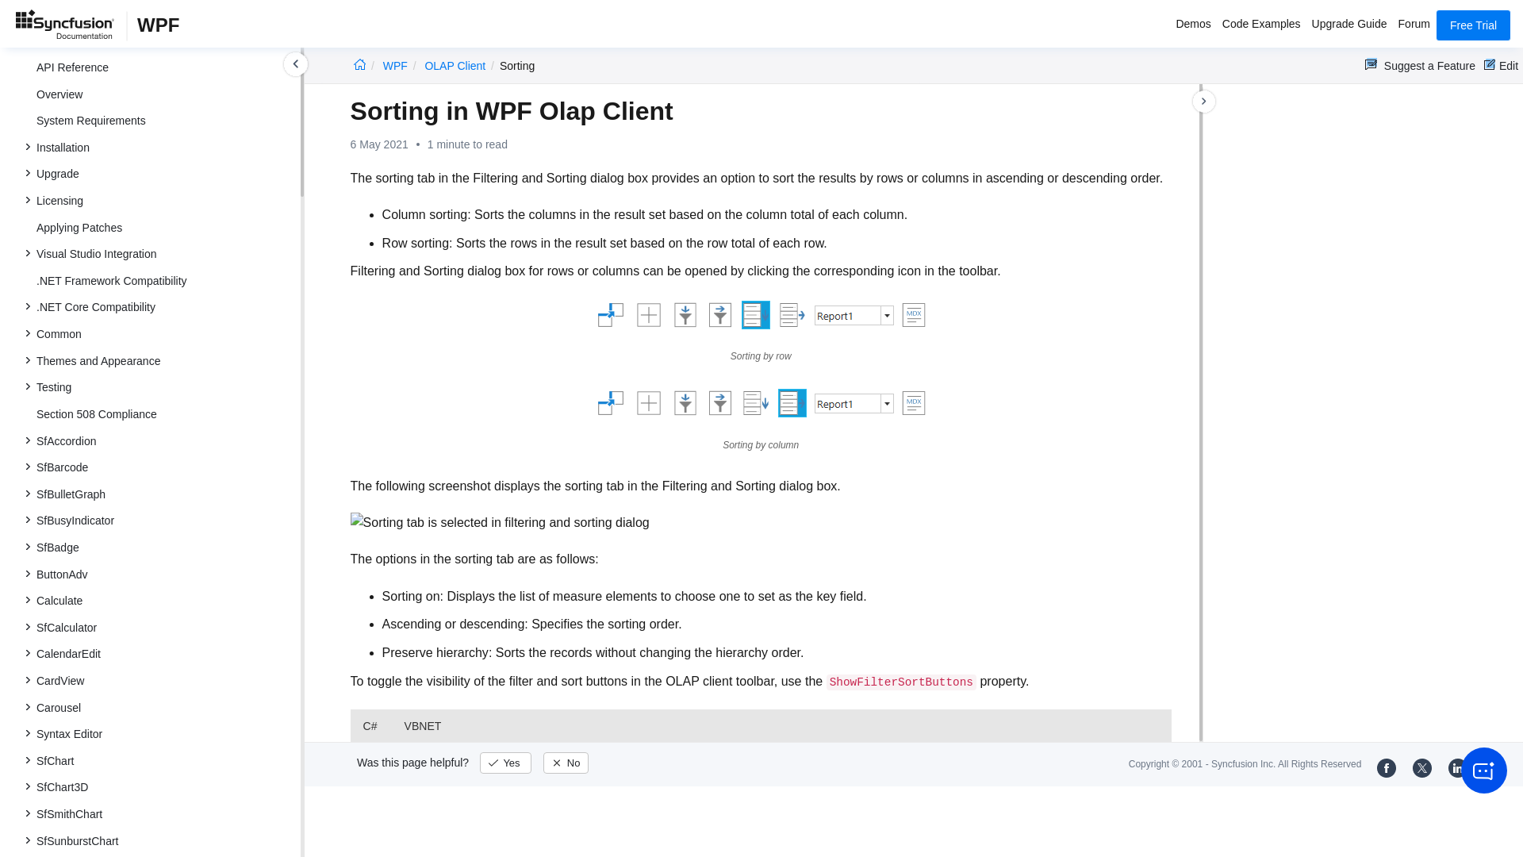 The width and height of the screenshot is (1523, 857). What do you see at coordinates (1420, 65) in the screenshot?
I see `Suggest a Feature` at bounding box center [1420, 65].